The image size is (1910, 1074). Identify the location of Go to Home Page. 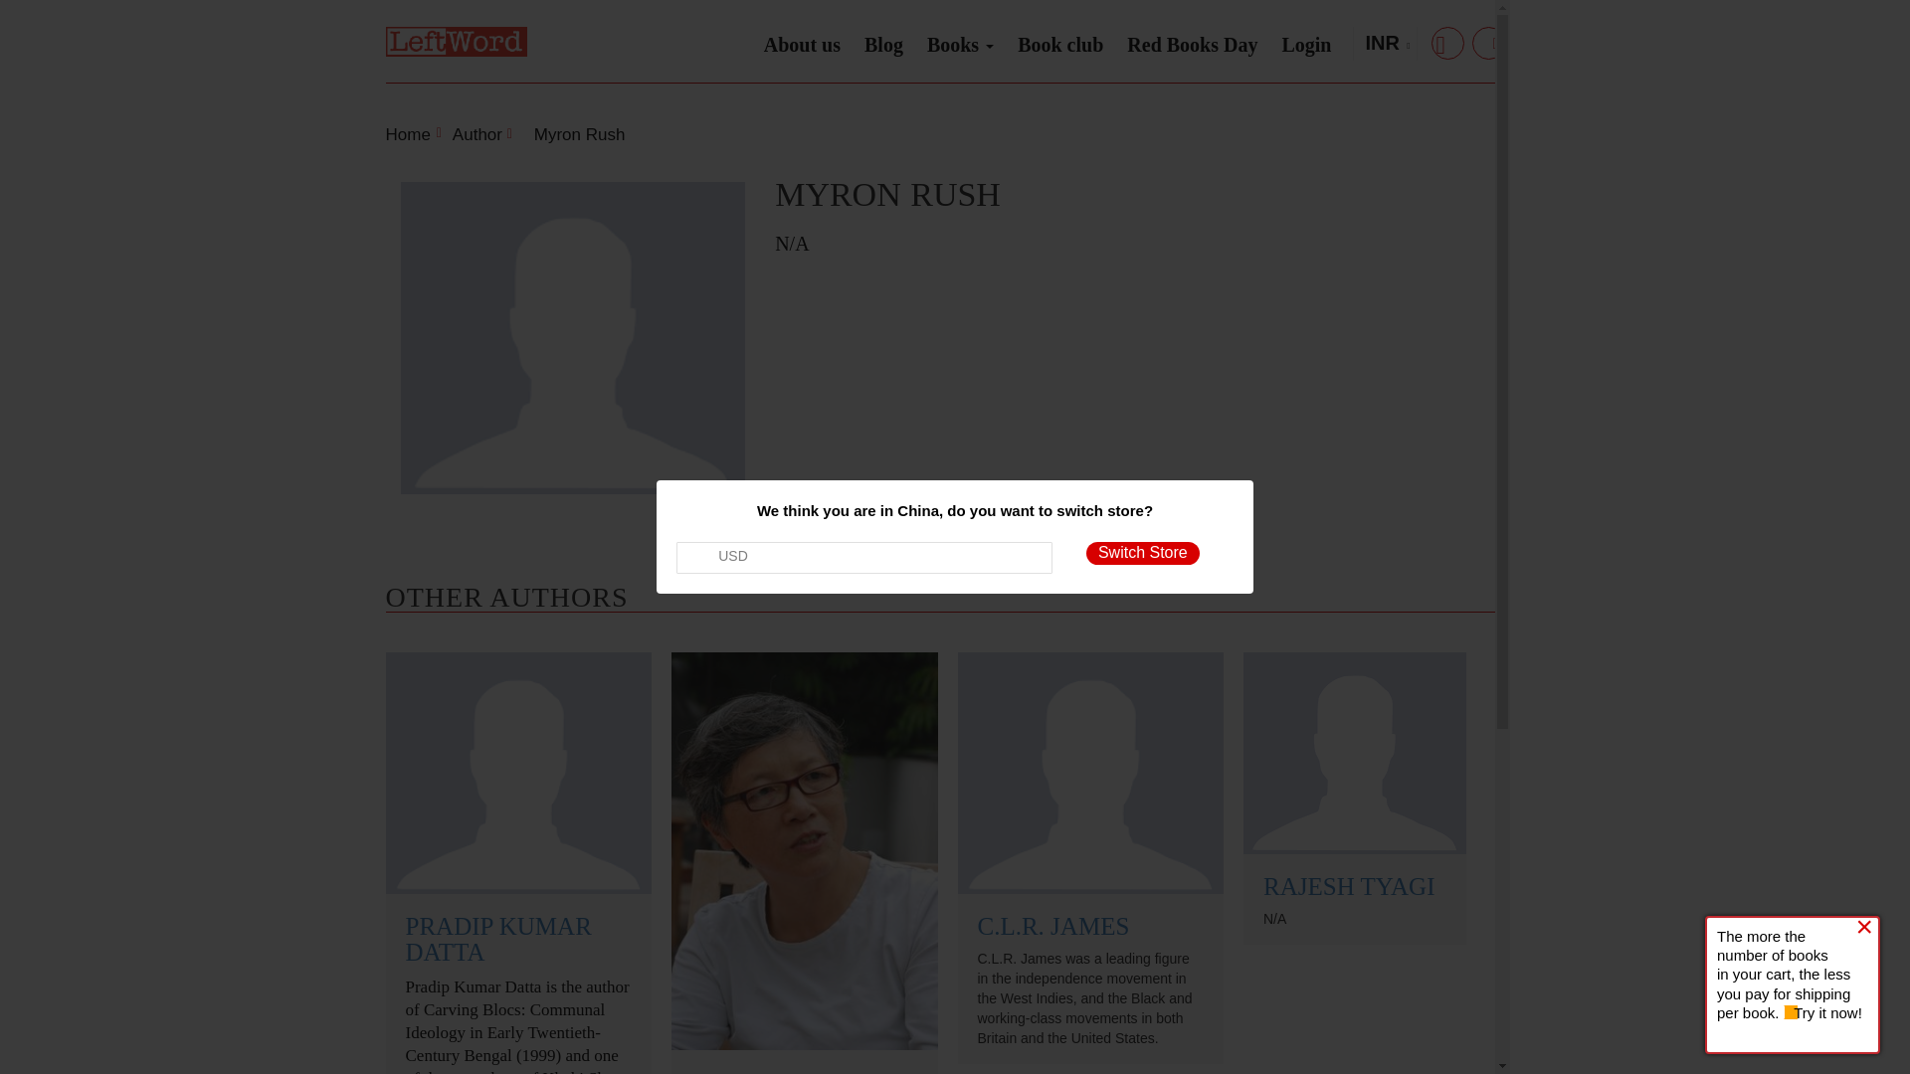
(408, 134).